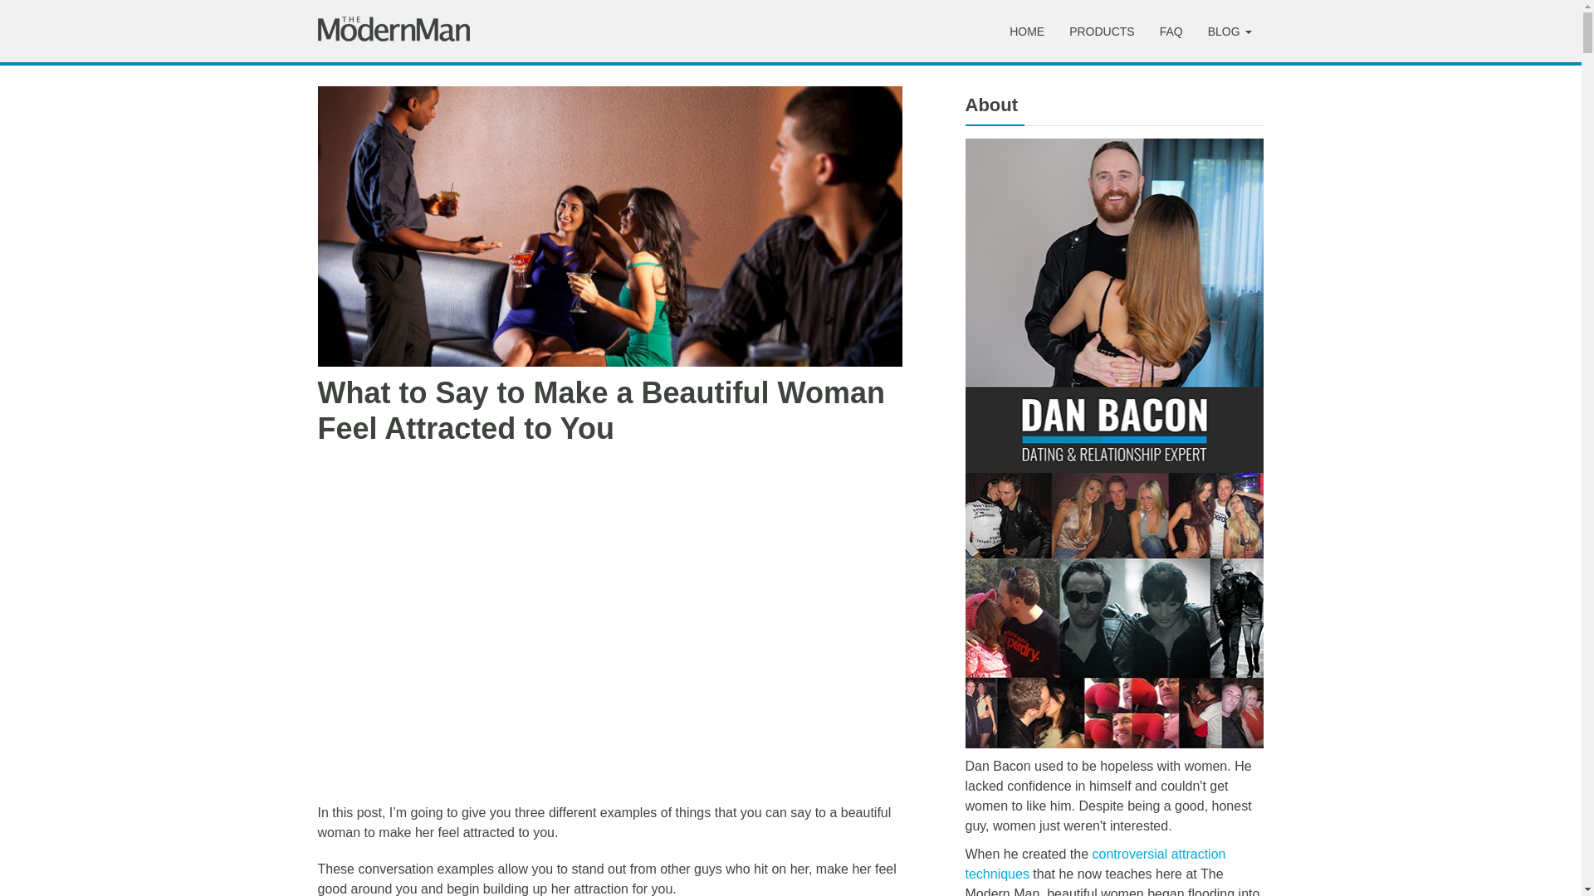  Describe the element at coordinates (1102, 32) in the screenshot. I see `Products` at that location.